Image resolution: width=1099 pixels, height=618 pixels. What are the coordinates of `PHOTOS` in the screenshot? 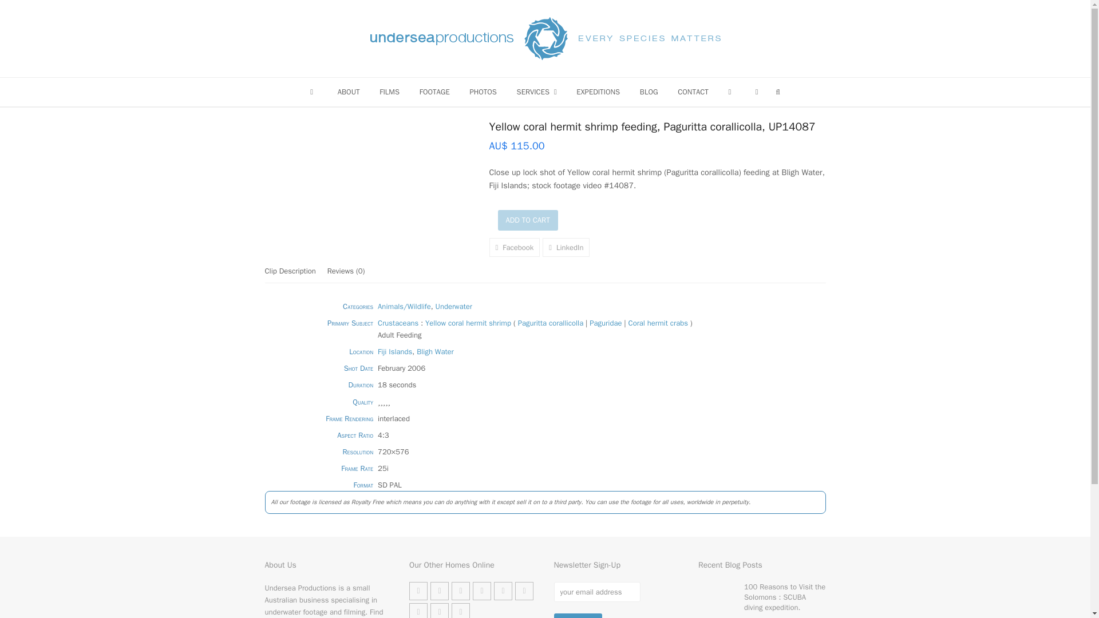 It's located at (483, 92).